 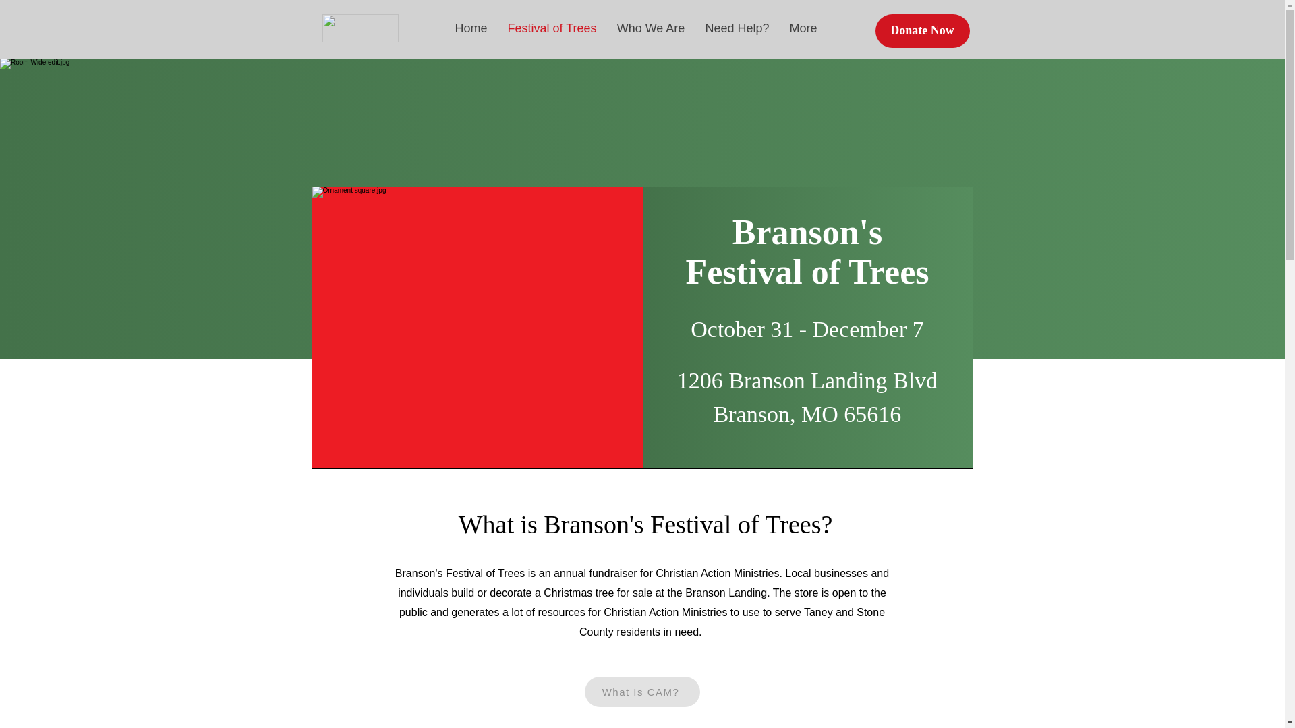 I want to click on Festival of Trees, so click(x=552, y=28).